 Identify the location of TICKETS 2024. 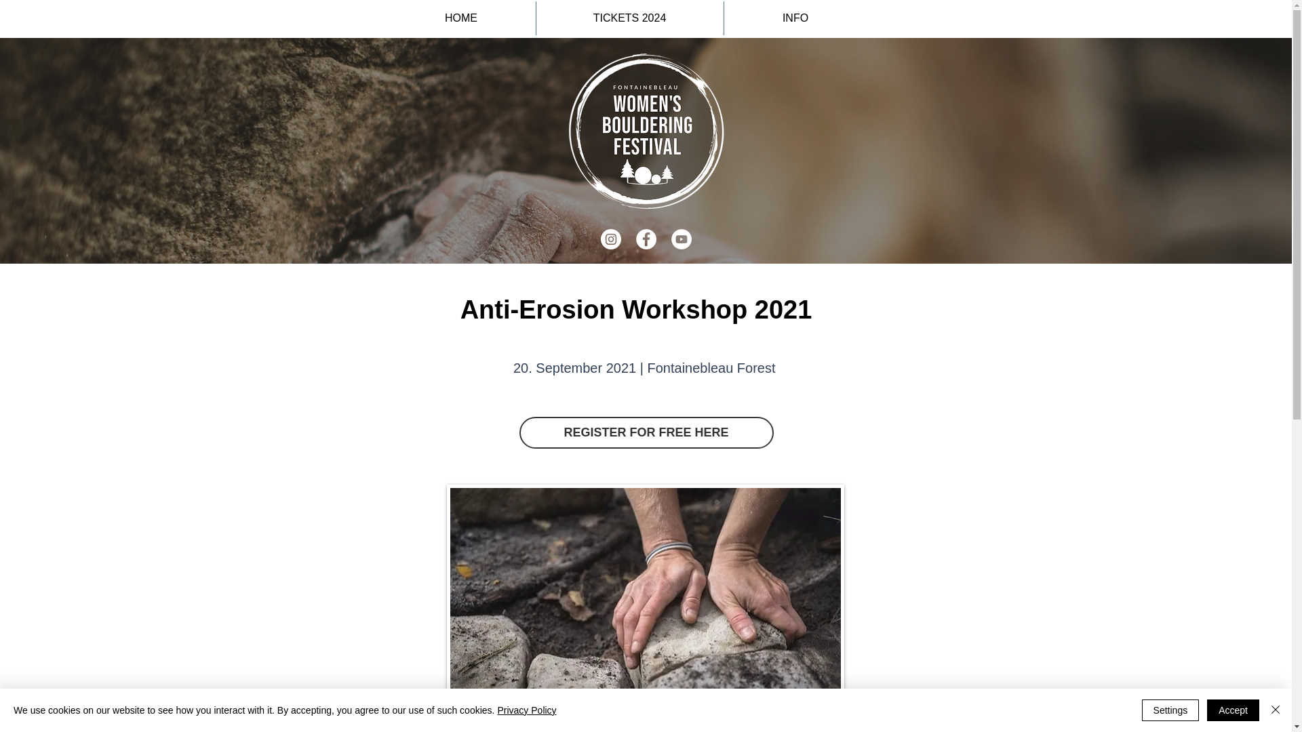
(629, 18).